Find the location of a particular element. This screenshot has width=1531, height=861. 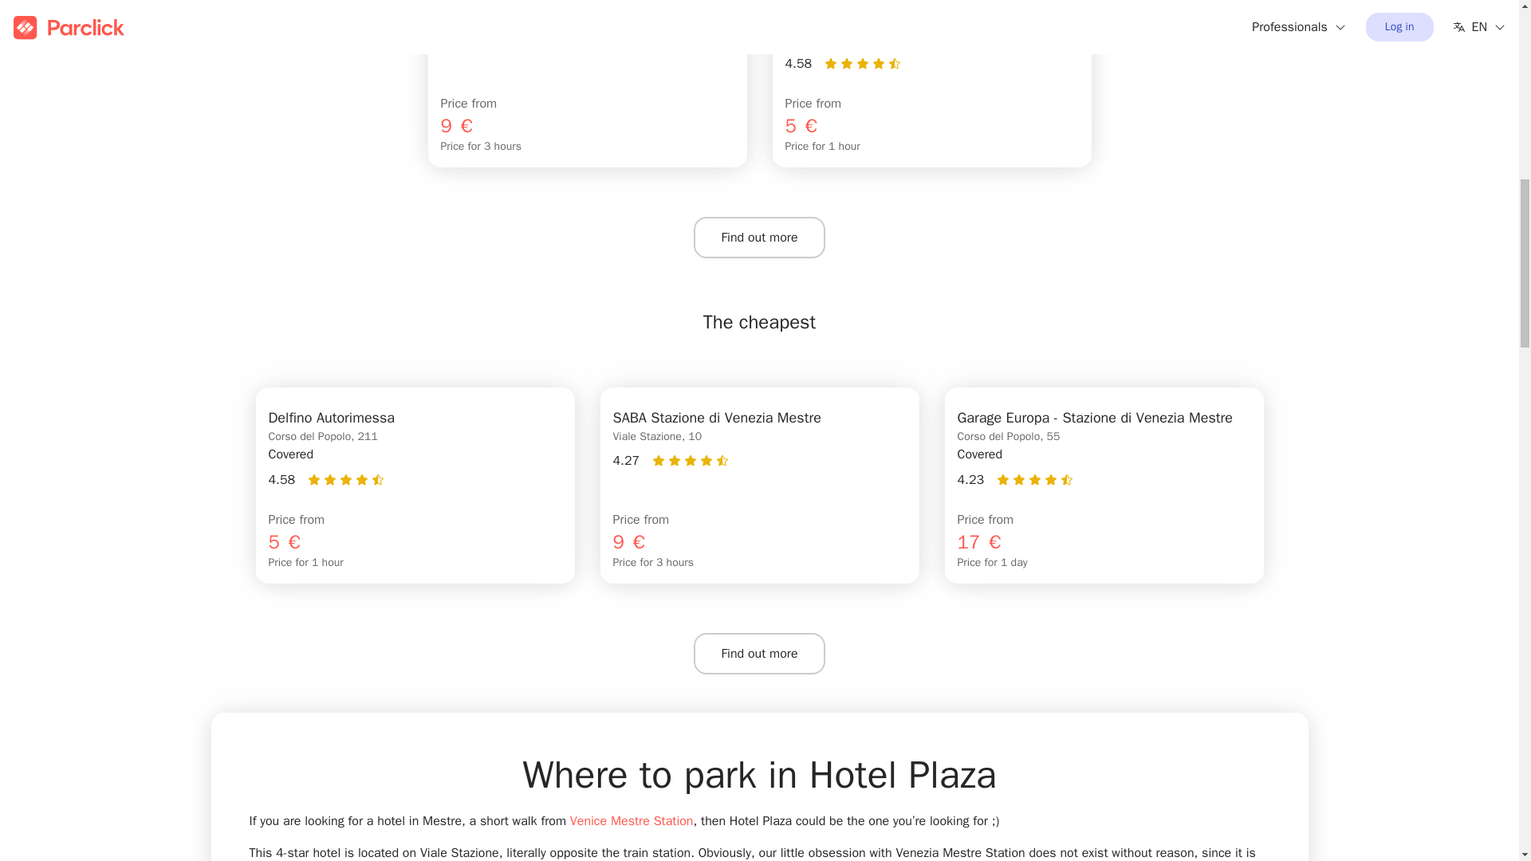

Find out more is located at coordinates (759, 238).